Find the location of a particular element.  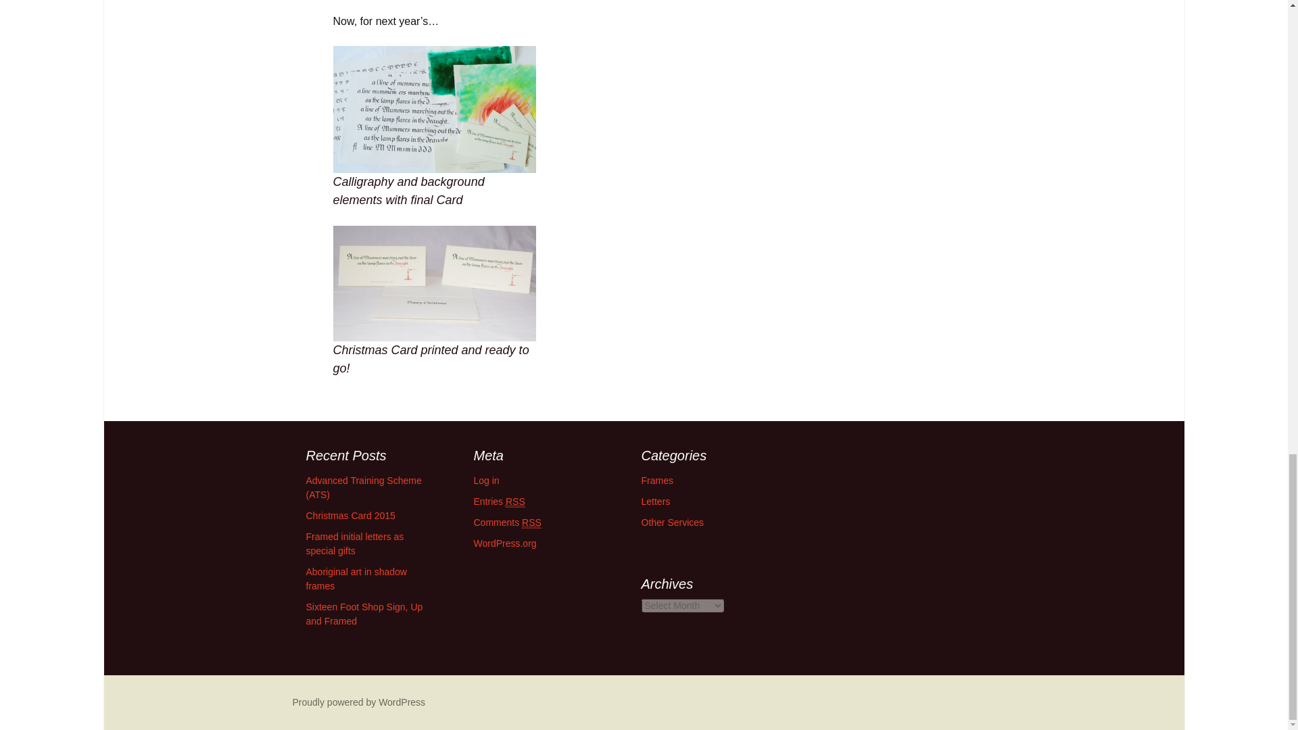

Really Simple Syndication is located at coordinates (515, 502).